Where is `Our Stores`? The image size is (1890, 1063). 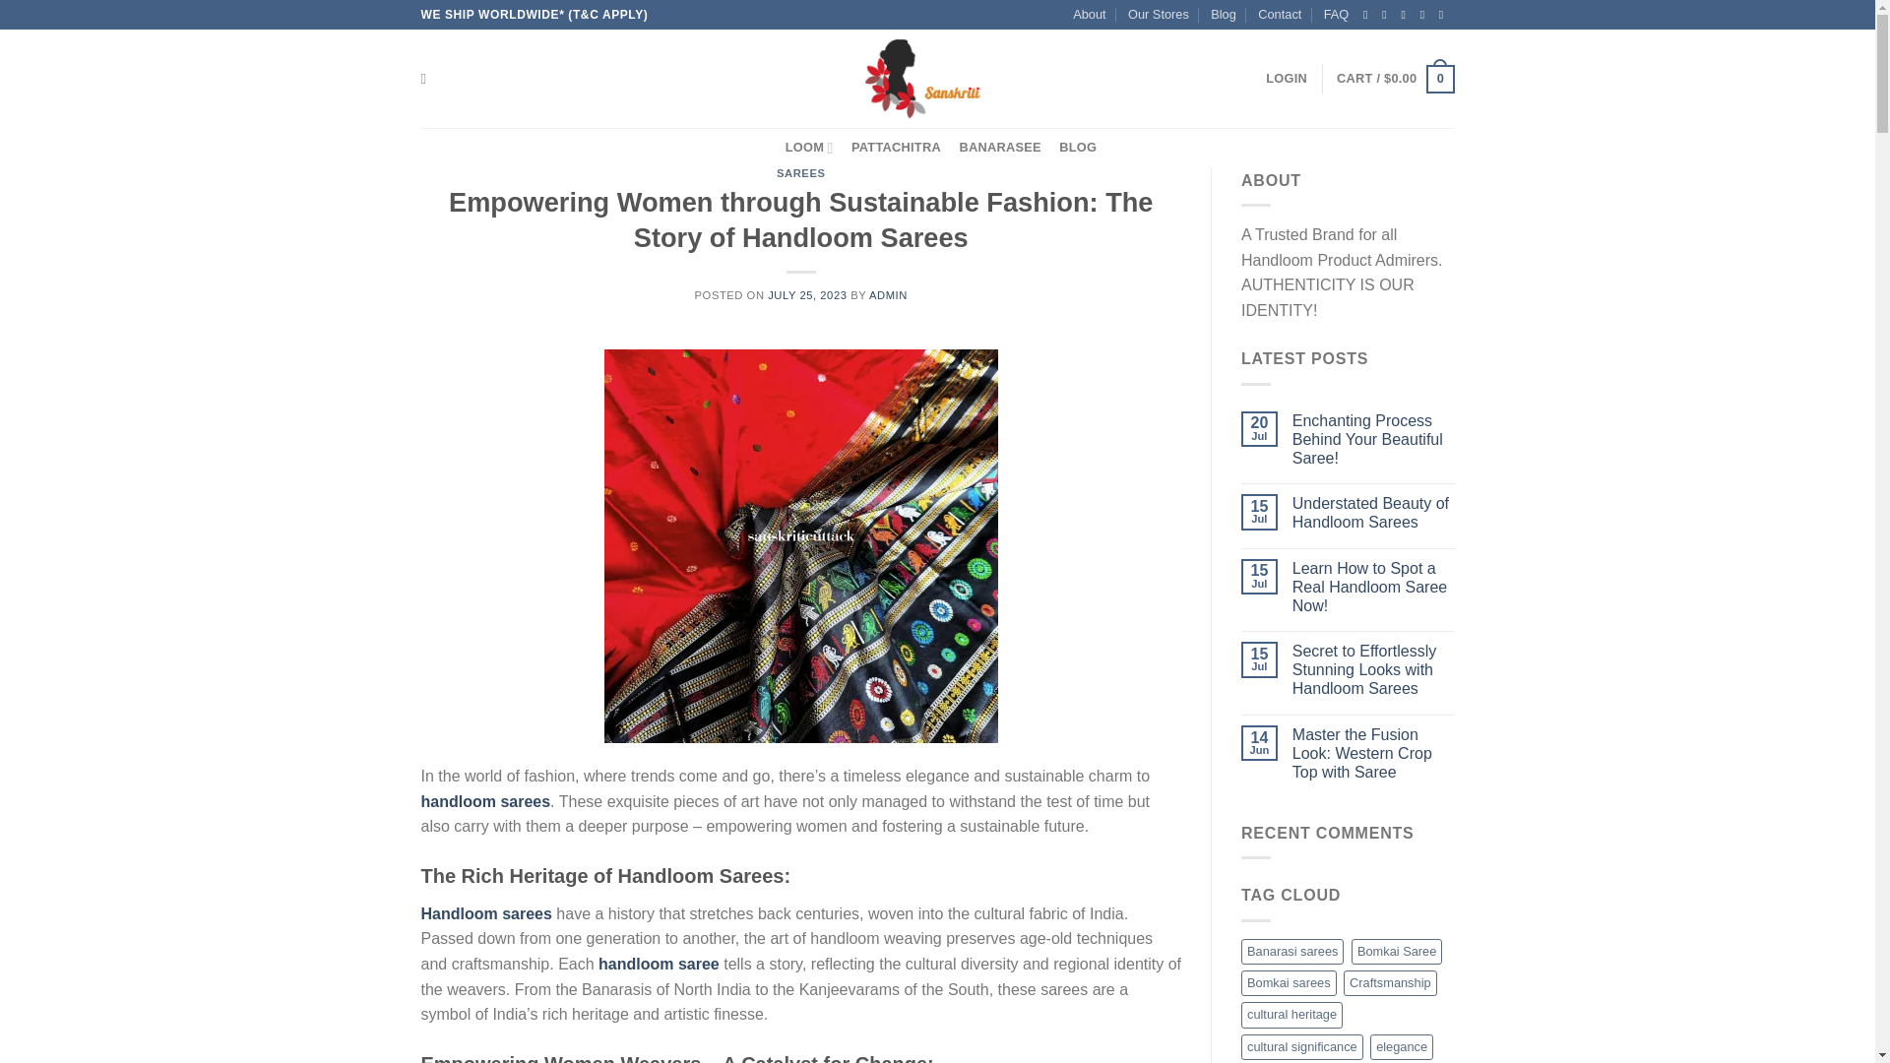
Our Stores is located at coordinates (1158, 15).